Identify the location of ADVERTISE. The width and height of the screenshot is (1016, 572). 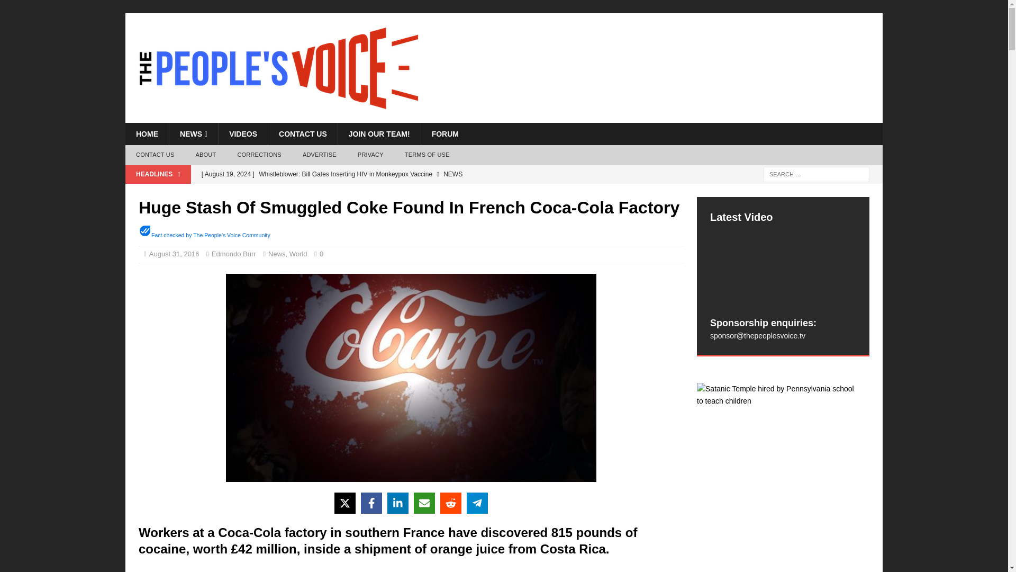
(320, 155).